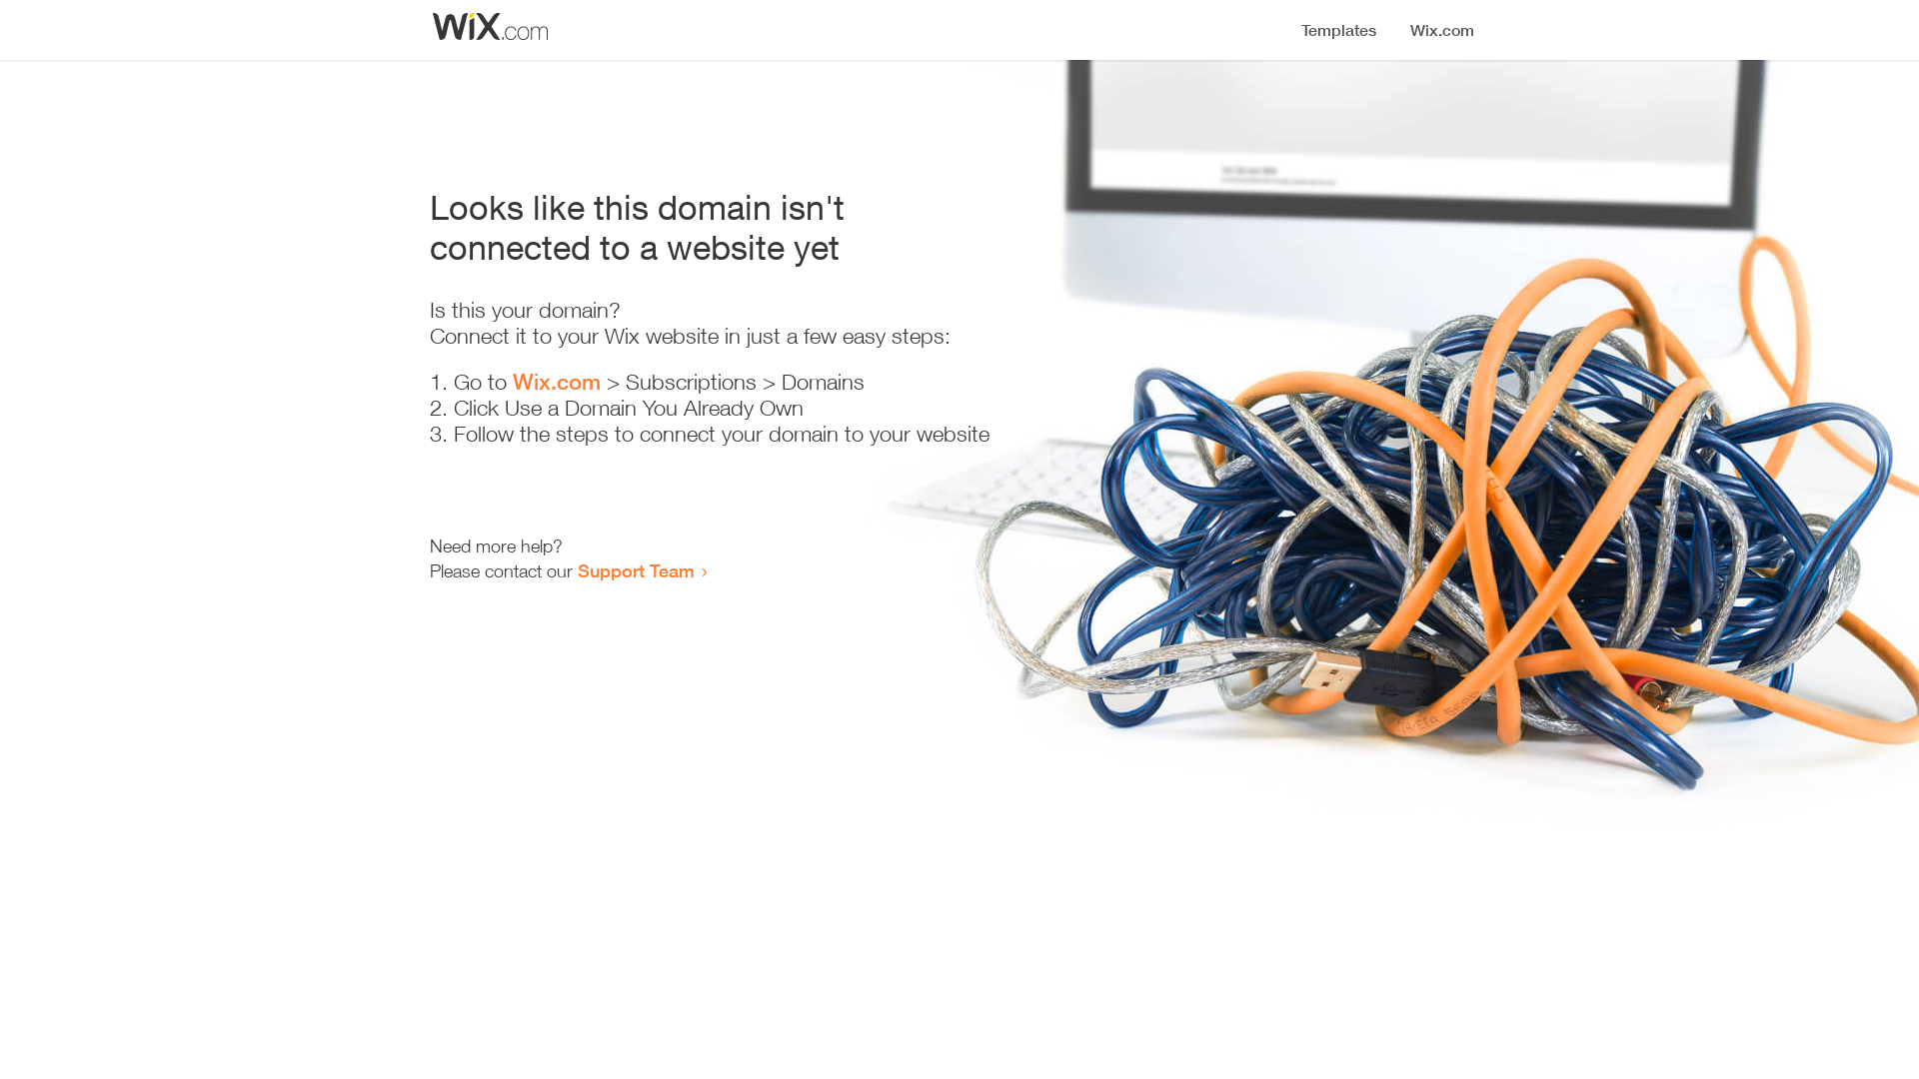 Image resolution: width=1919 pixels, height=1079 pixels. What do you see at coordinates (636, 570) in the screenshot?
I see `Support Team` at bounding box center [636, 570].